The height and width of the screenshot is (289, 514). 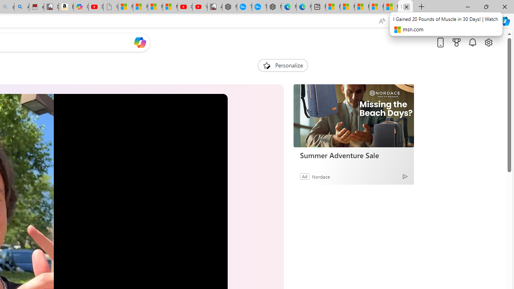 What do you see at coordinates (504, 6) in the screenshot?
I see `Close` at bounding box center [504, 6].